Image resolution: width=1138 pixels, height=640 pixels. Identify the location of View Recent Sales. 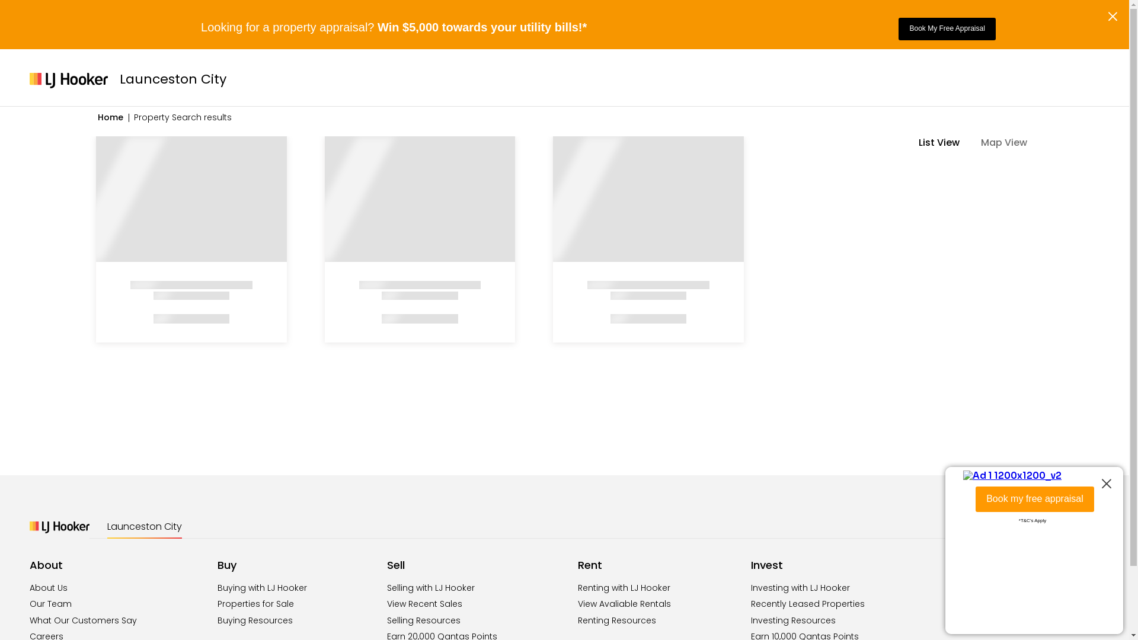
(424, 604).